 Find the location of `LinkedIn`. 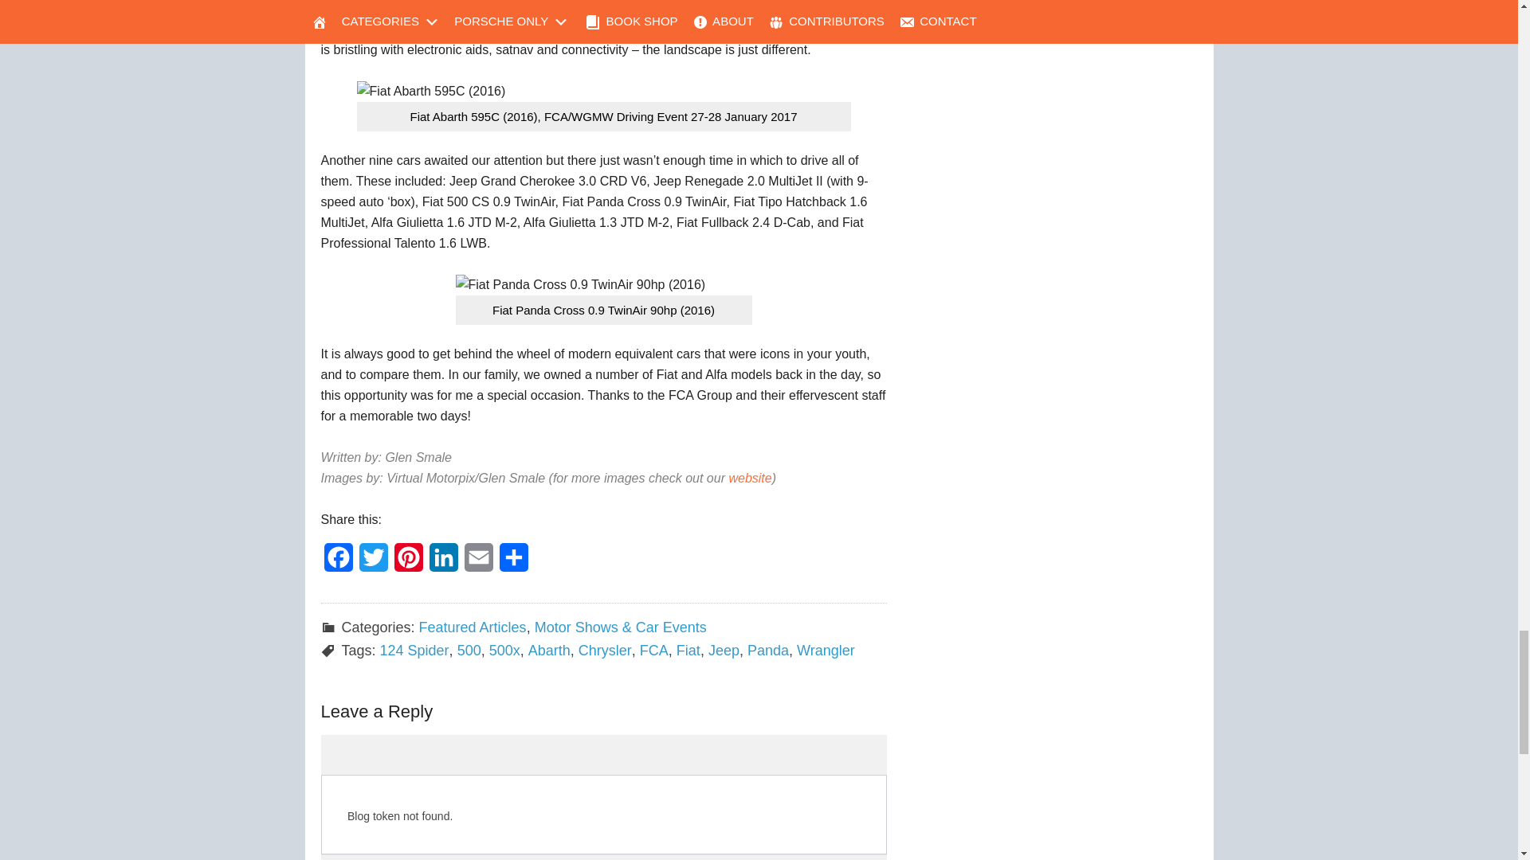

LinkedIn is located at coordinates (442, 562).